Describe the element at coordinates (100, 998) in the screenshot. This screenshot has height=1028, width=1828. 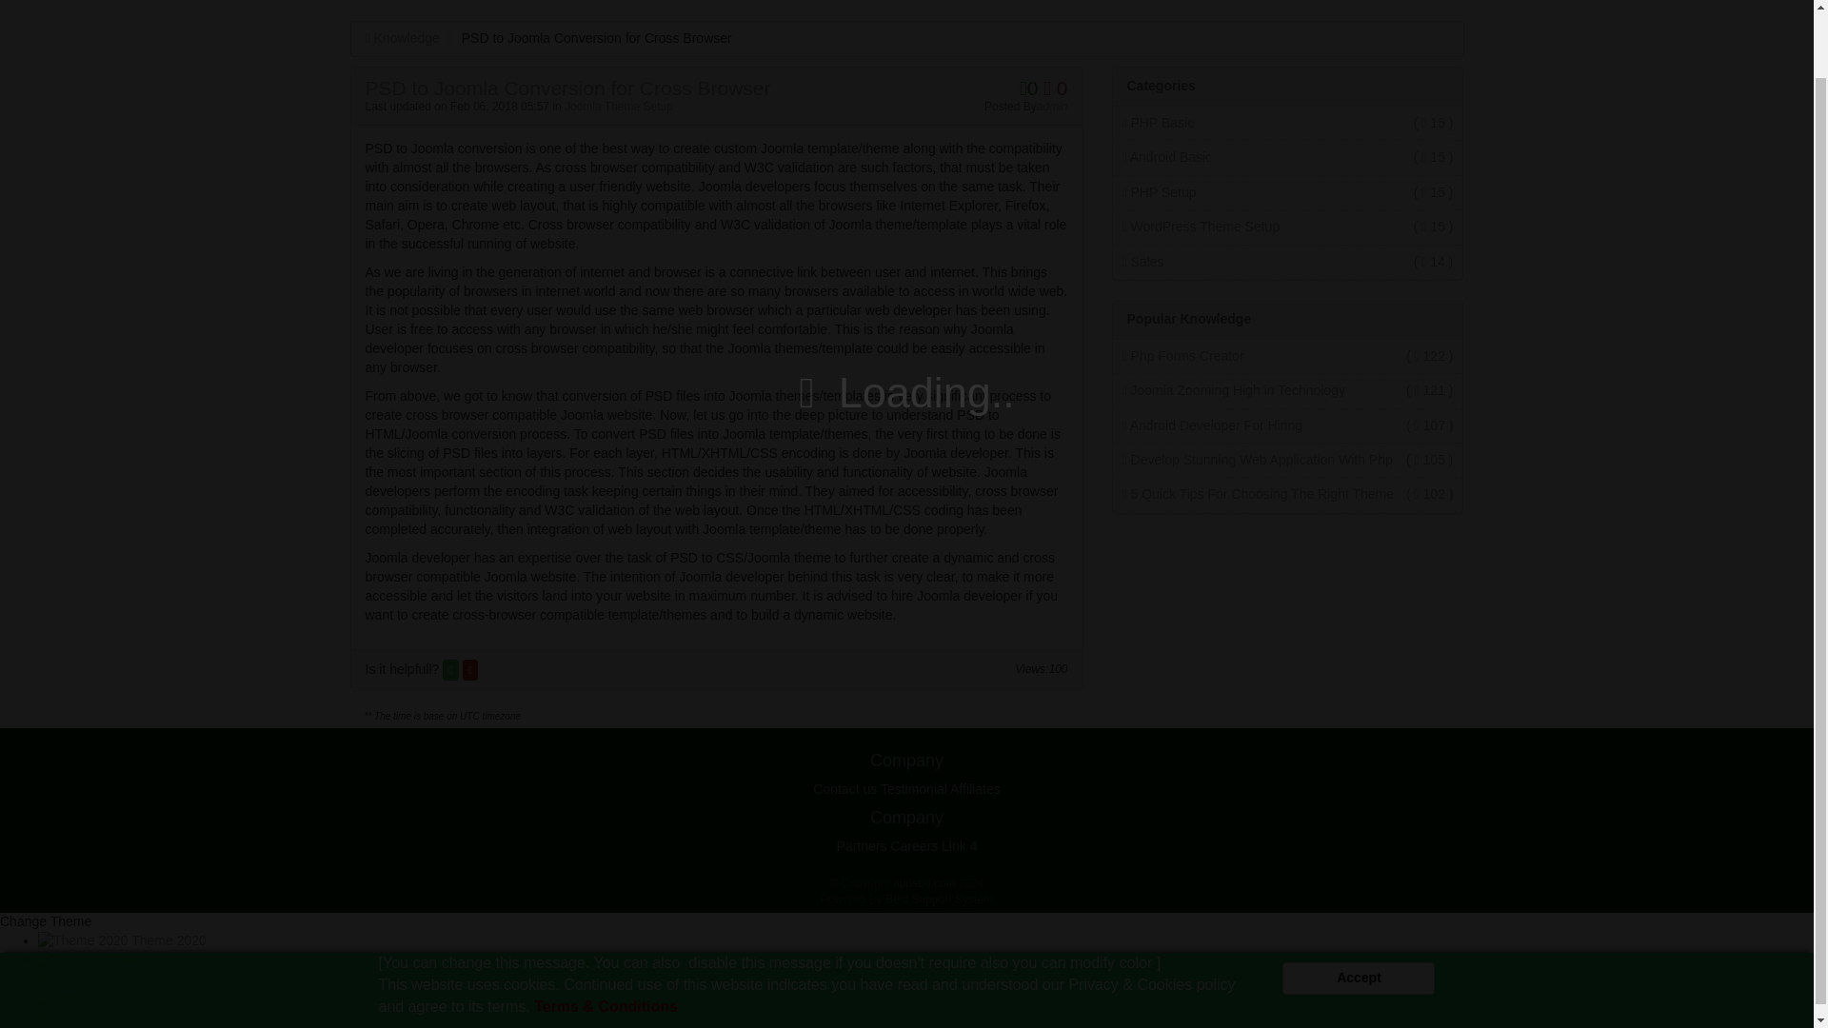
I see `Theme 3` at that location.